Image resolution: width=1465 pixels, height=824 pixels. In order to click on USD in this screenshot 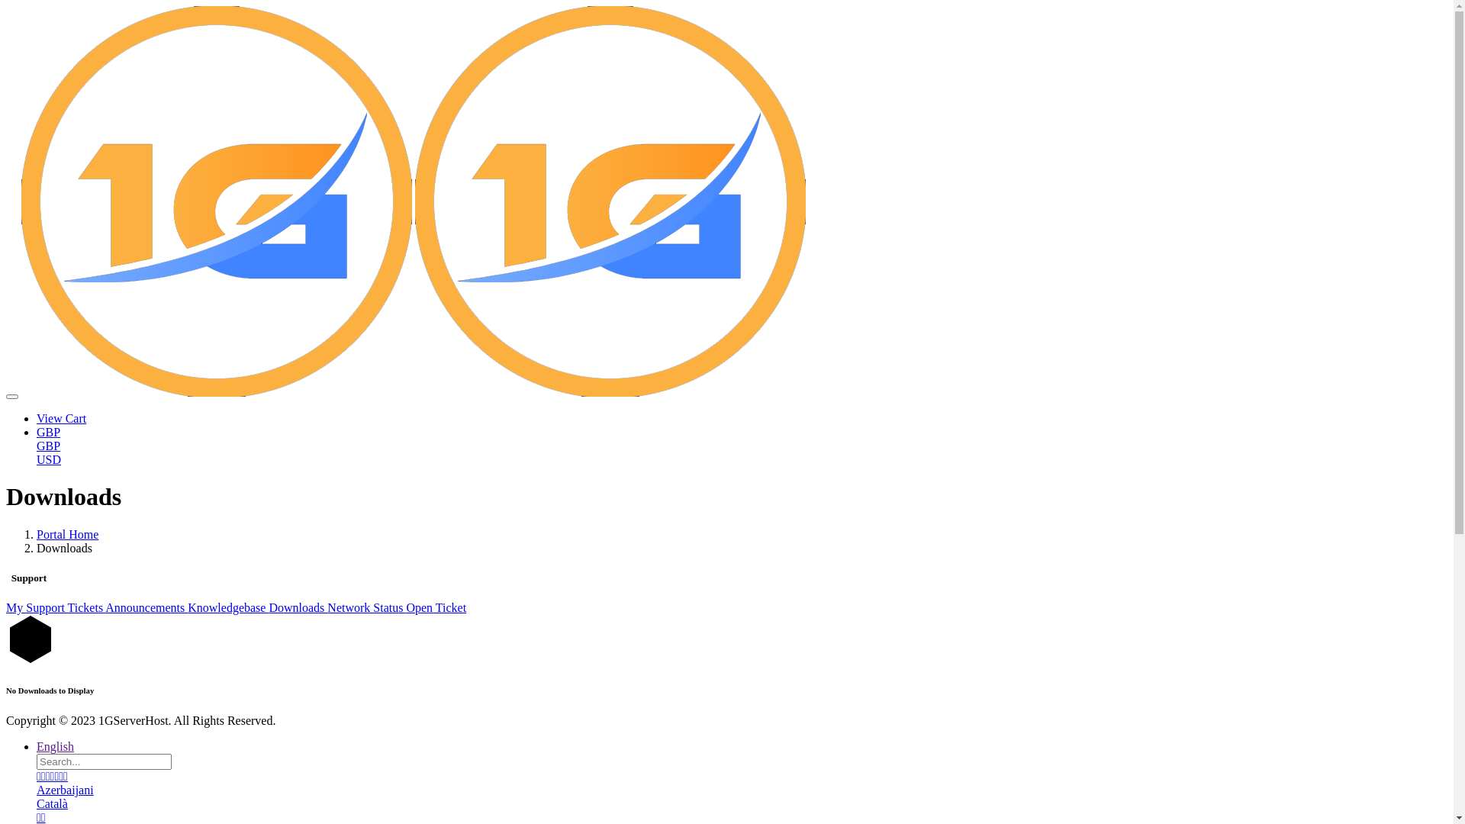, I will do `click(49, 459)`.